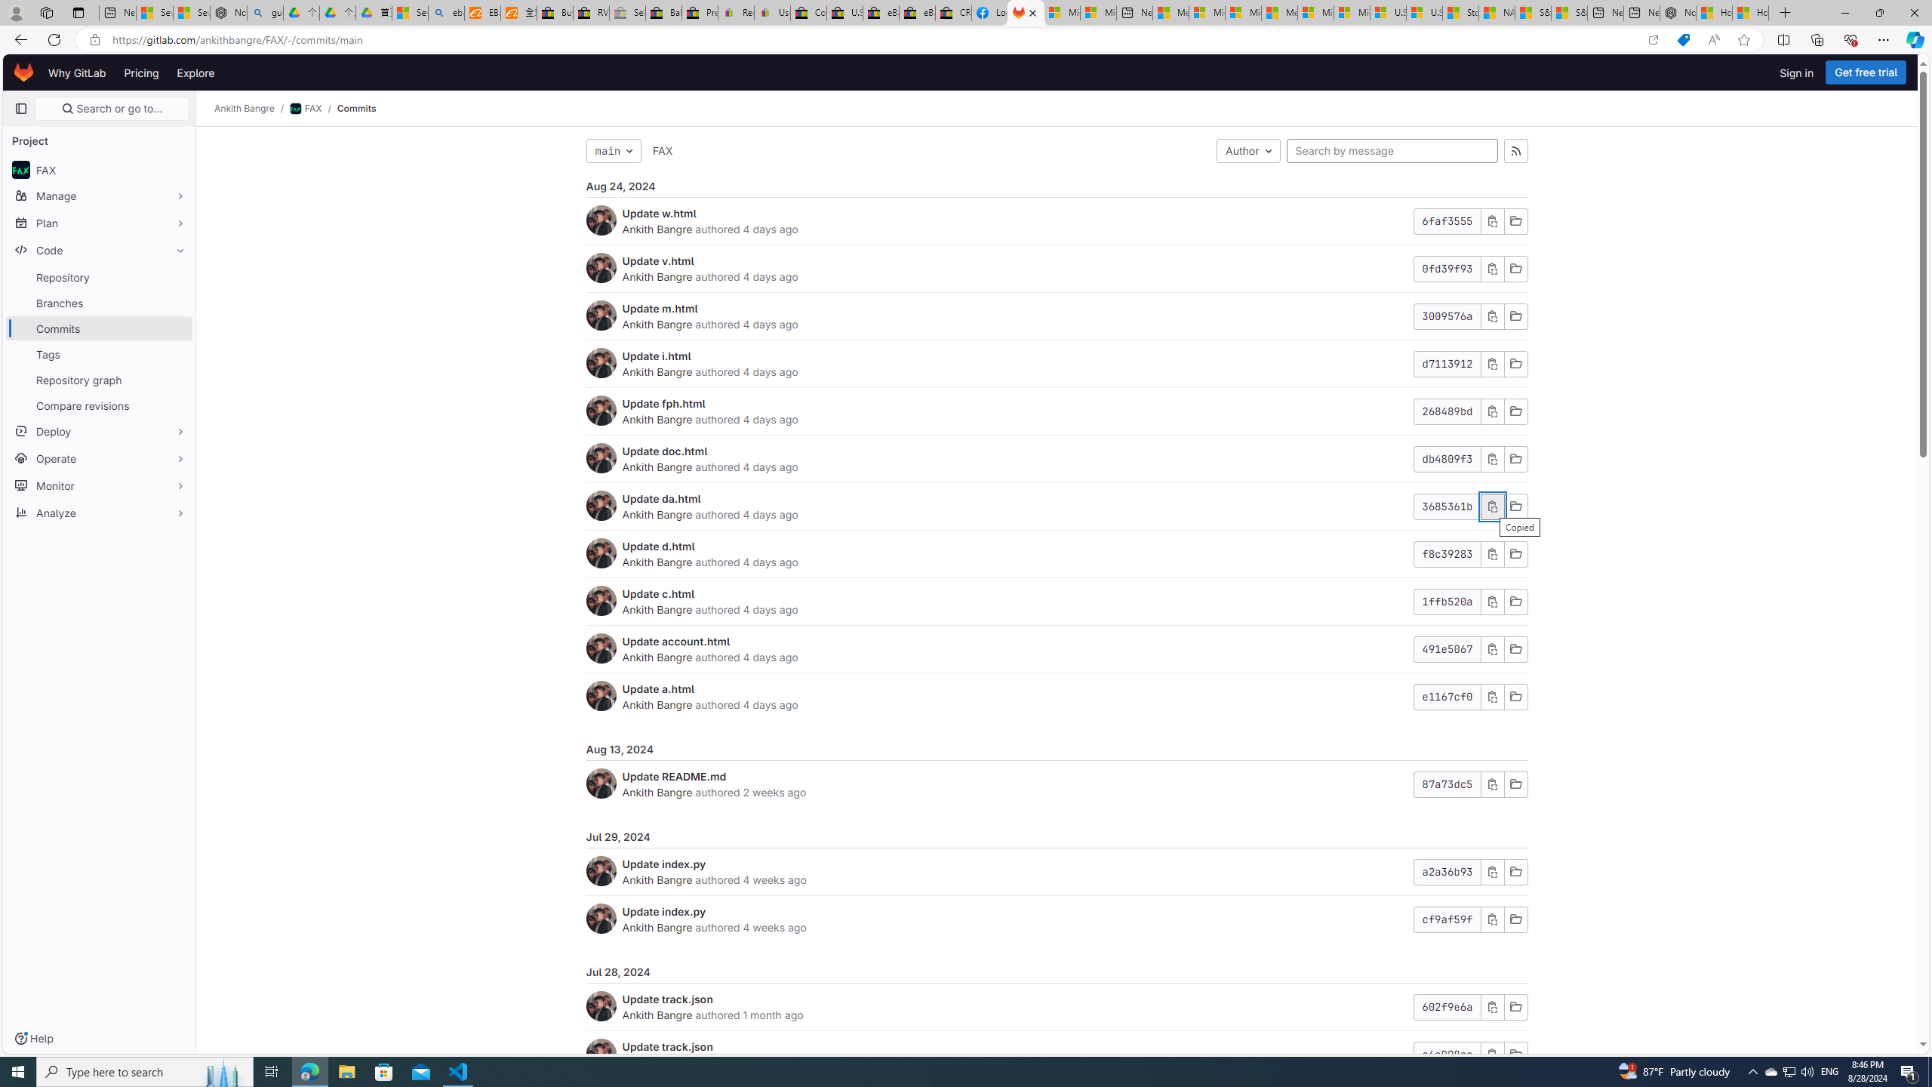 The height and width of the screenshot is (1087, 1932). Describe the element at coordinates (1057, 837) in the screenshot. I see `Jul 29, 2024` at that location.